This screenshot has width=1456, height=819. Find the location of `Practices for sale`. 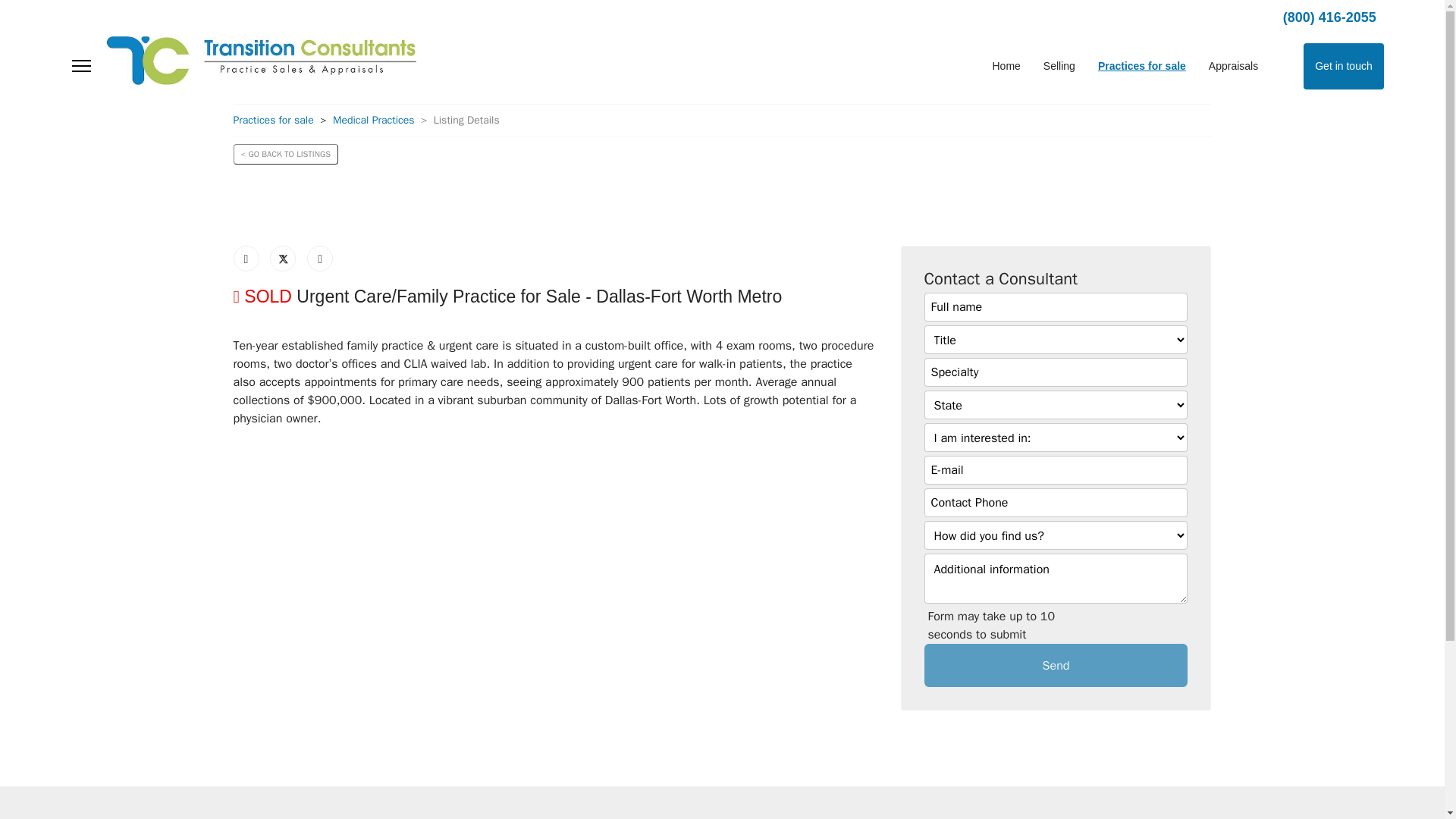

Practices for sale is located at coordinates (1141, 66).